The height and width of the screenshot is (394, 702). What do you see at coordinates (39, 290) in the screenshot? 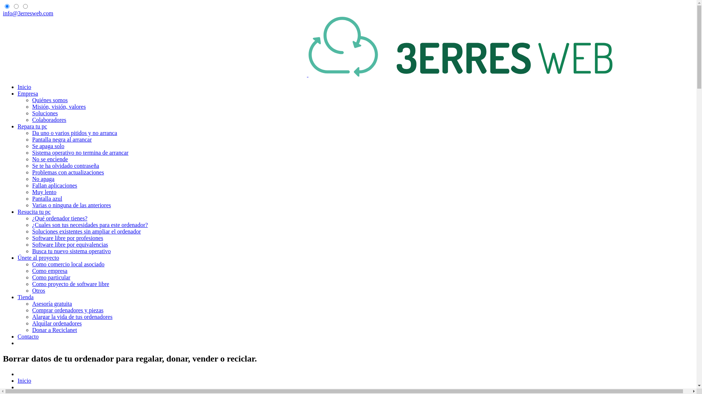
I see `Otros` at bounding box center [39, 290].